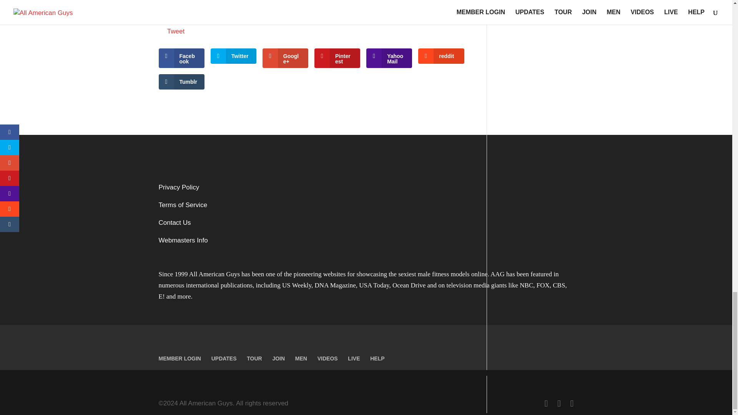 This screenshot has width=738, height=415. Describe the element at coordinates (337, 58) in the screenshot. I see `Pinterest` at that location.